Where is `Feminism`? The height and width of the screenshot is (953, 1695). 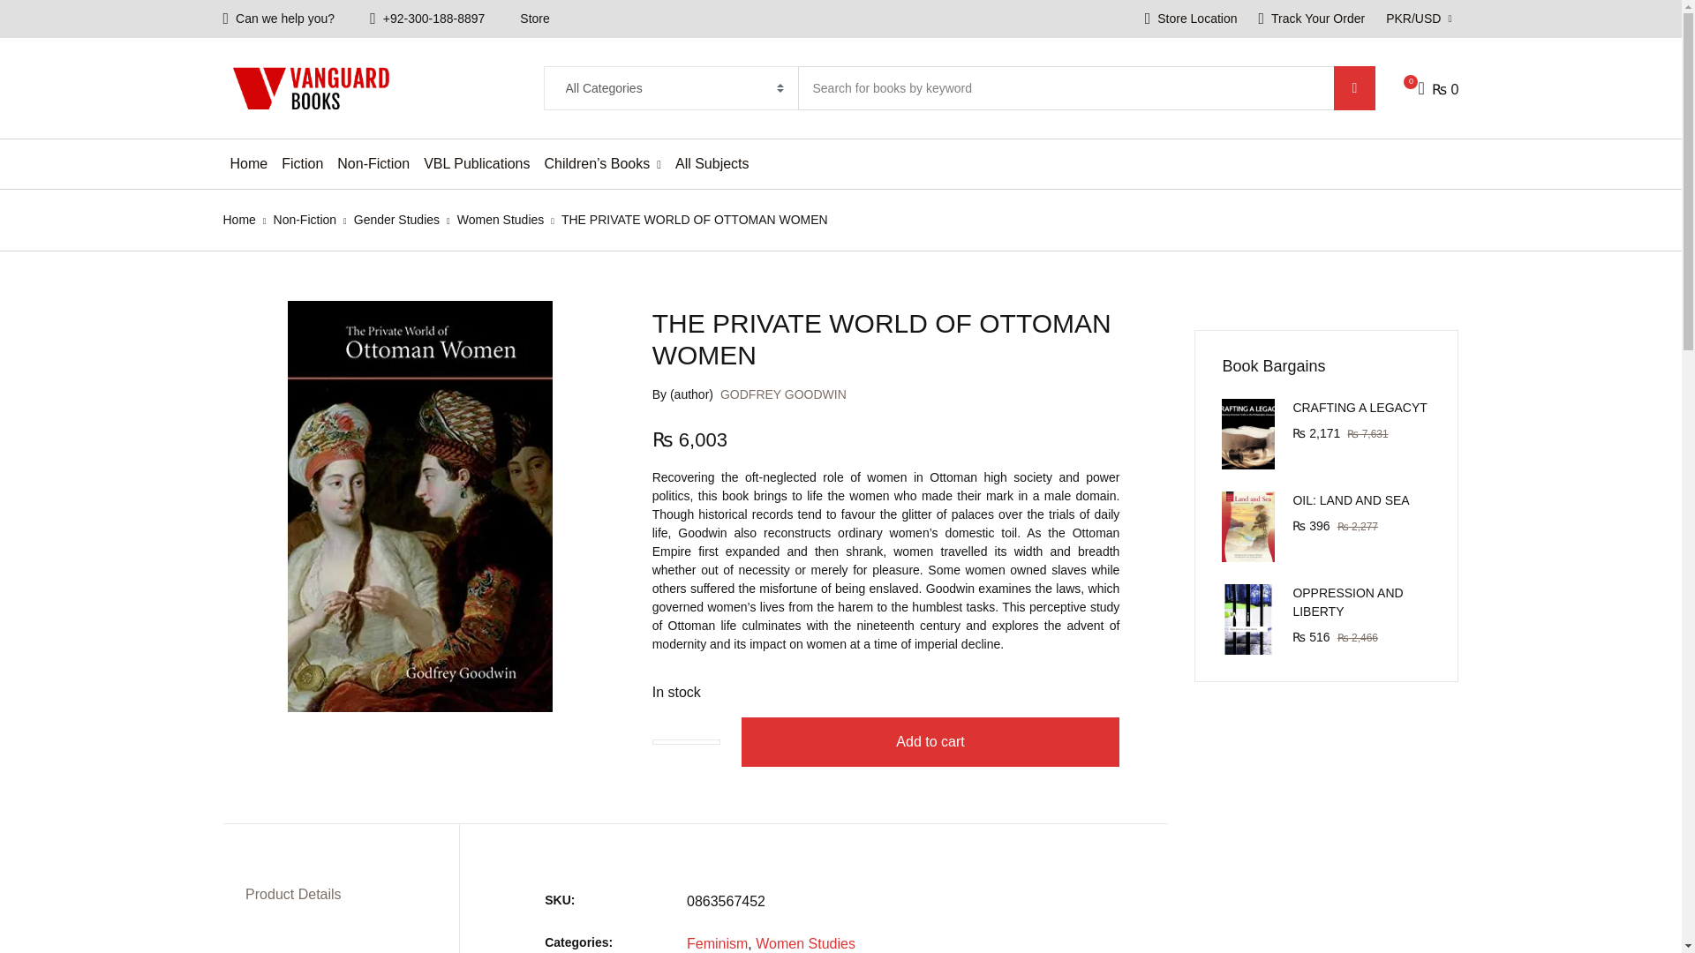 Feminism is located at coordinates (717, 942).